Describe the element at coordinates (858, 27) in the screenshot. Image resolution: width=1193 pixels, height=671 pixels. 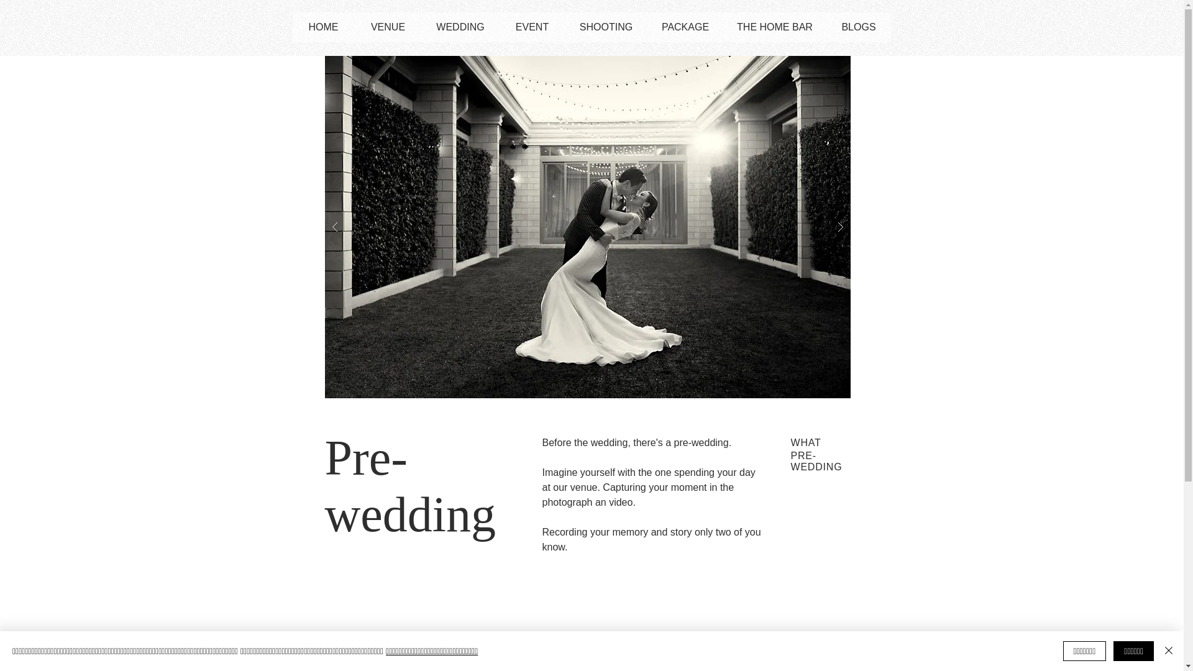
I see `BLOGS` at that location.